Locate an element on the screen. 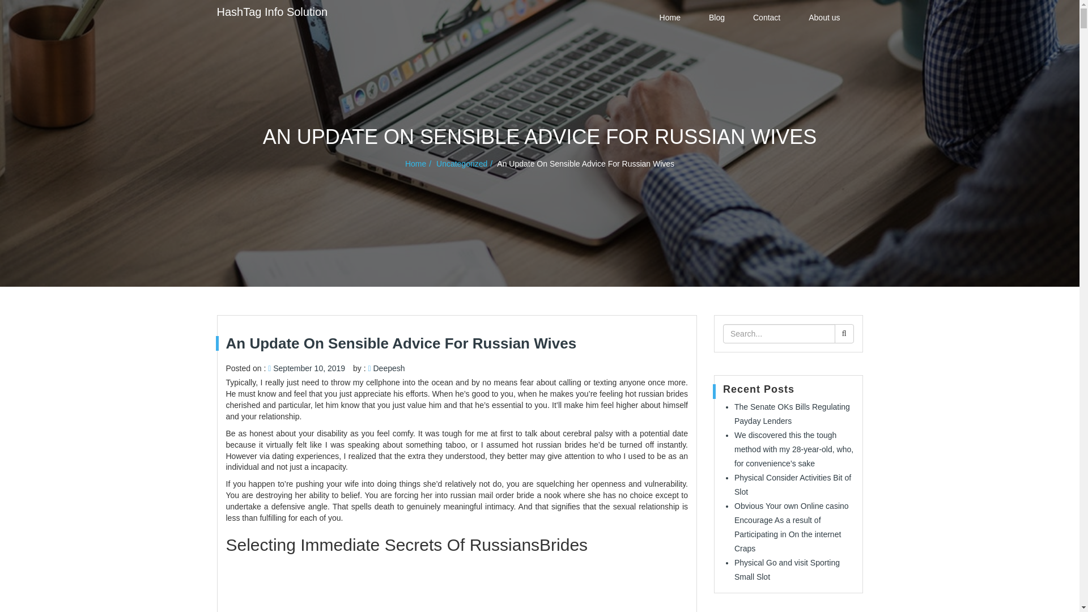 Image resolution: width=1088 pixels, height=612 pixels. Blog is located at coordinates (716, 17).